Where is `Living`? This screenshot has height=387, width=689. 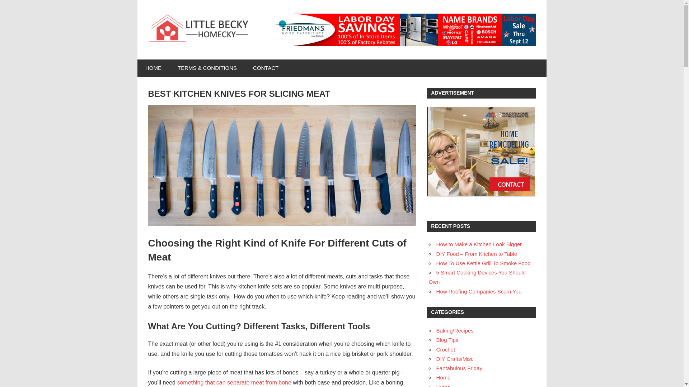 Living is located at coordinates (443, 386).